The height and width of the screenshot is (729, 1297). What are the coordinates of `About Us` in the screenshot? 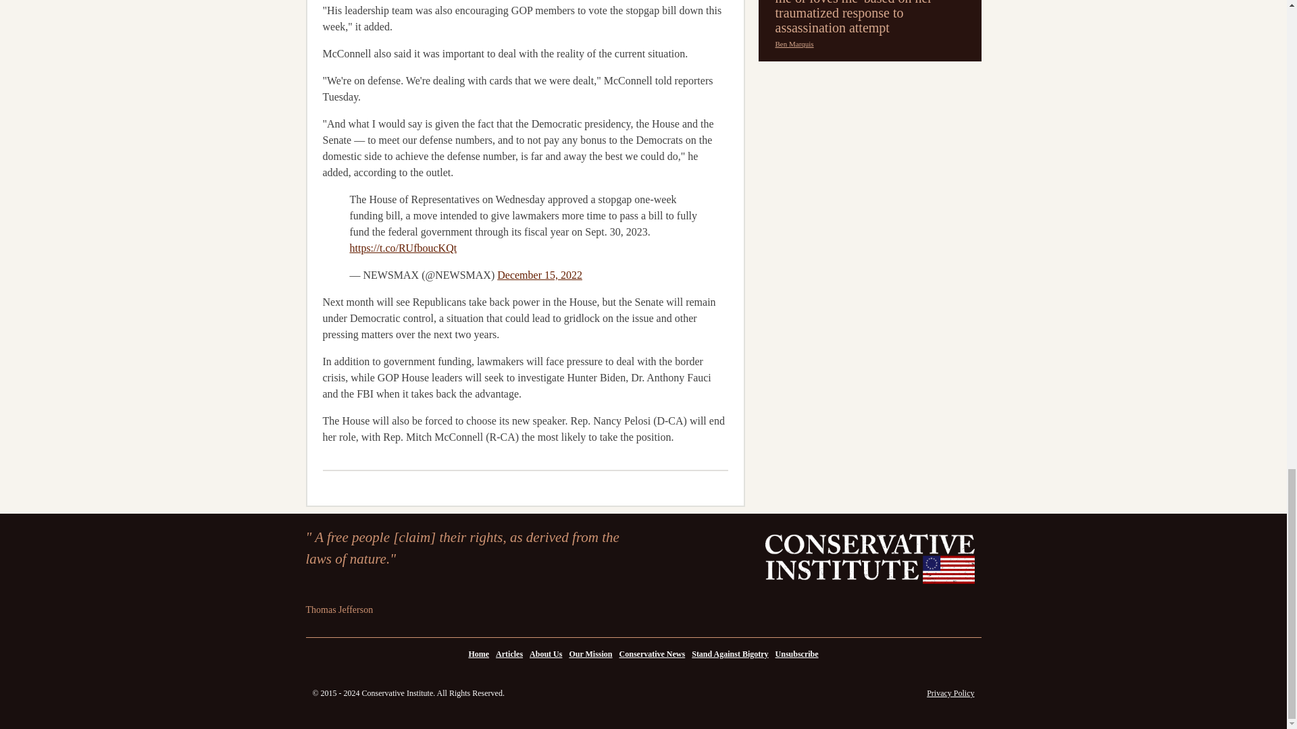 It's located at (546, 654).